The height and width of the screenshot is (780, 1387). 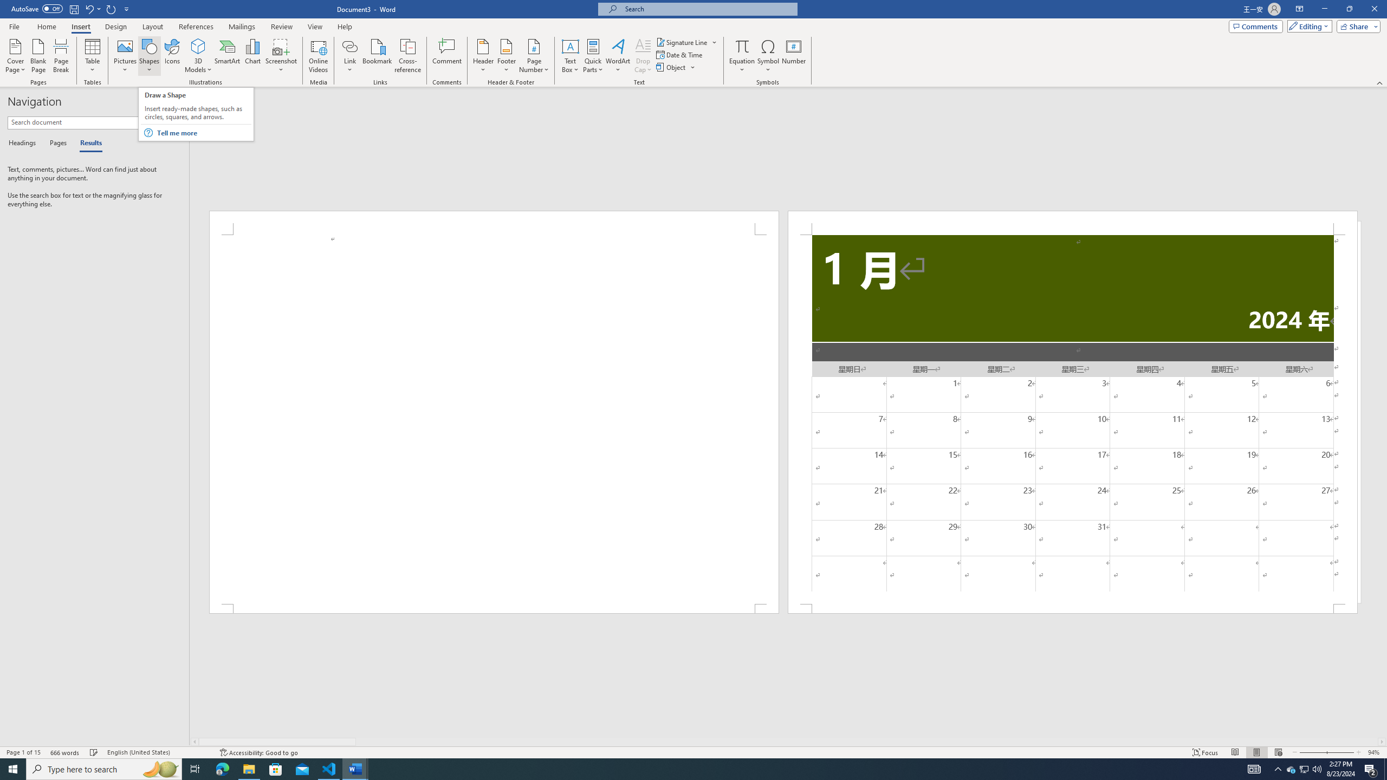 I want to click on Table, so click(x=93, y=56).